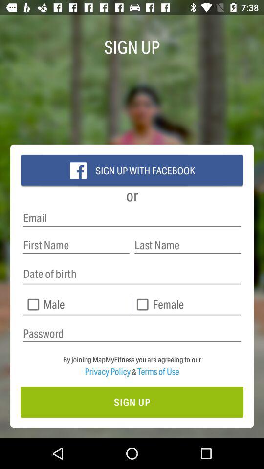 The height and width of the screenshot is (469, 264). What do you see at coordinates (132, 274) in the screenshot?
I see `enter date of birth` at bounding box center [132, 274].